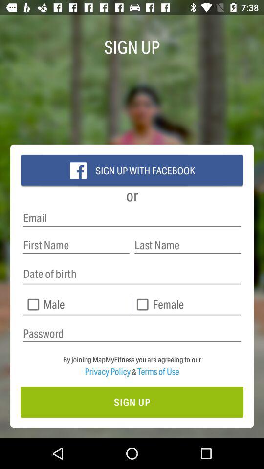 The height and width of the screenshot is (469, 264). What do you see at coordinates (132, 274) in the screenshot?
I see `enter date of birth` at bounding box center [132, 274].